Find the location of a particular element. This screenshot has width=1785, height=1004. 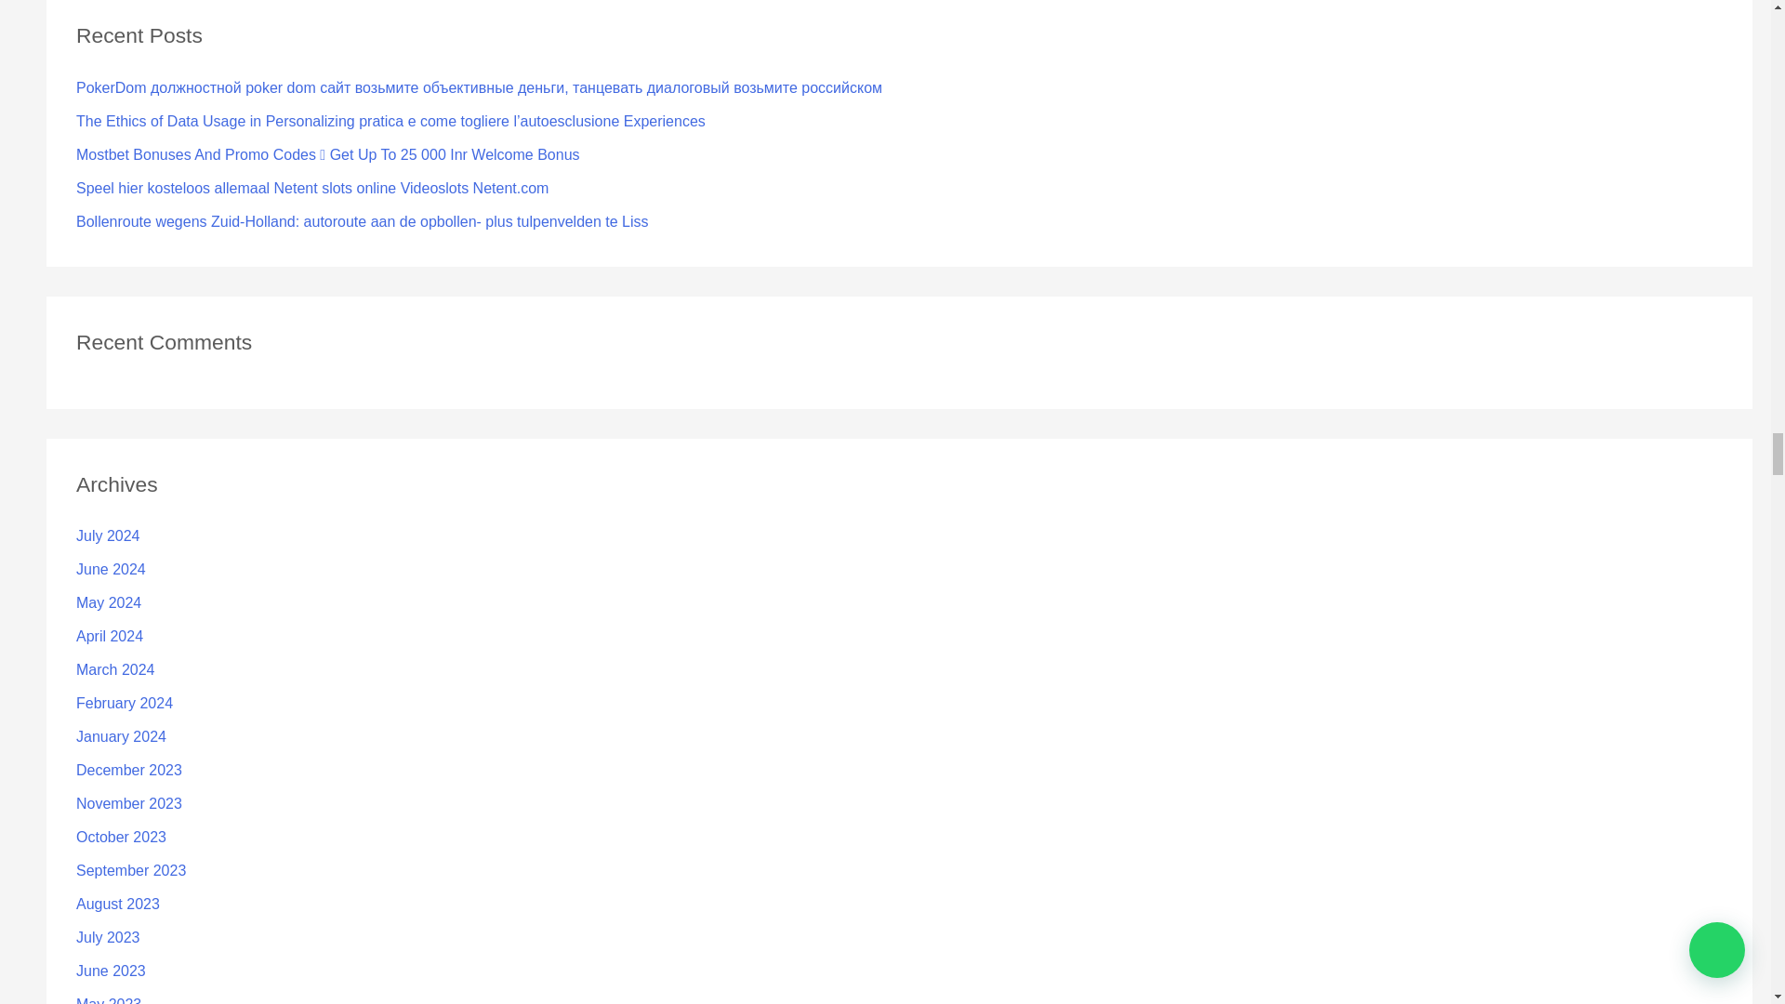

December 2023 is located at coordinates (128, 770).